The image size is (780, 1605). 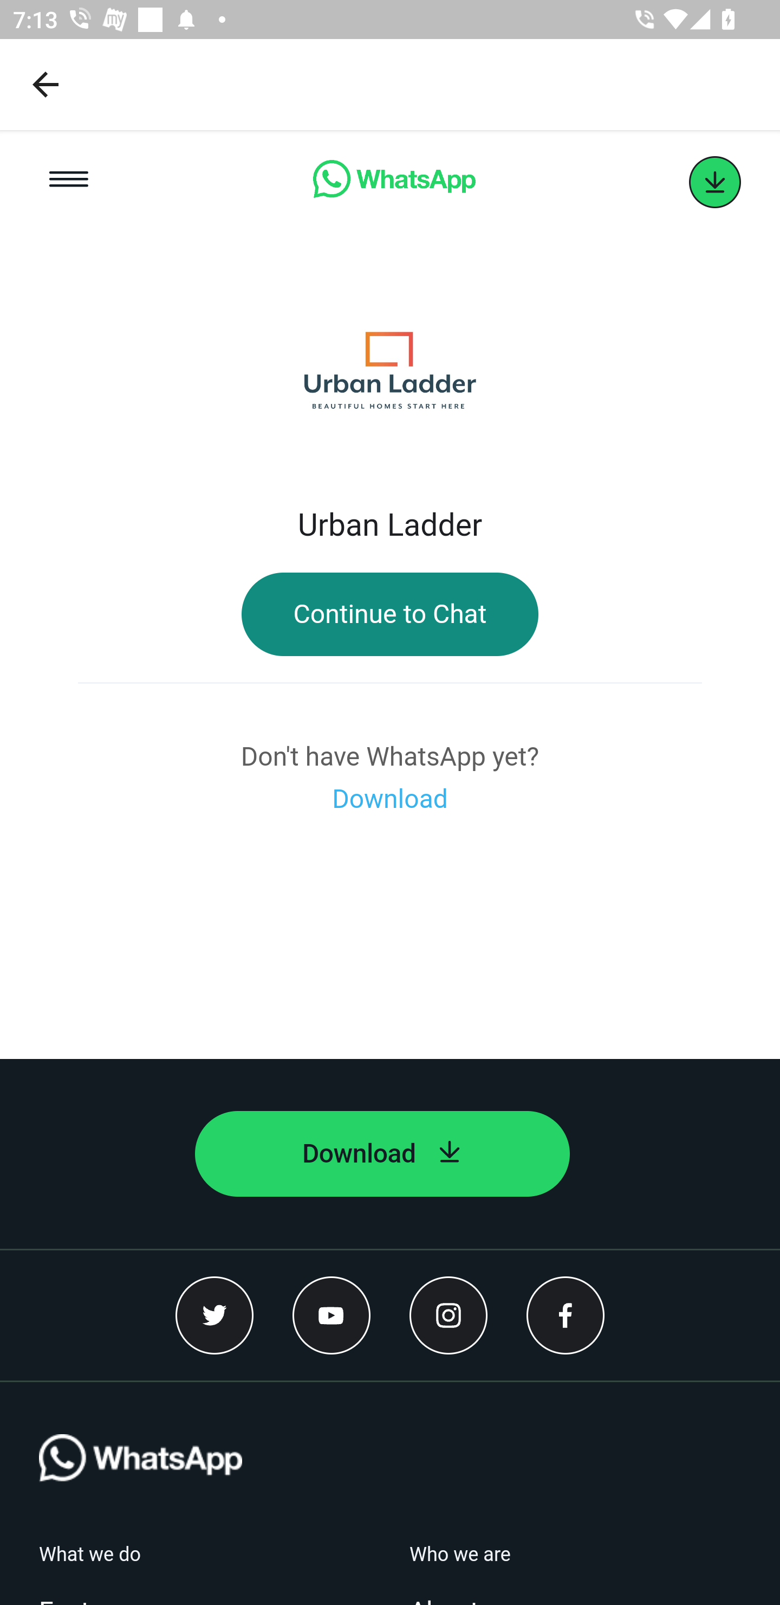 I want to click on WhatsApp Main Logo, so click(x=140, y=1488).